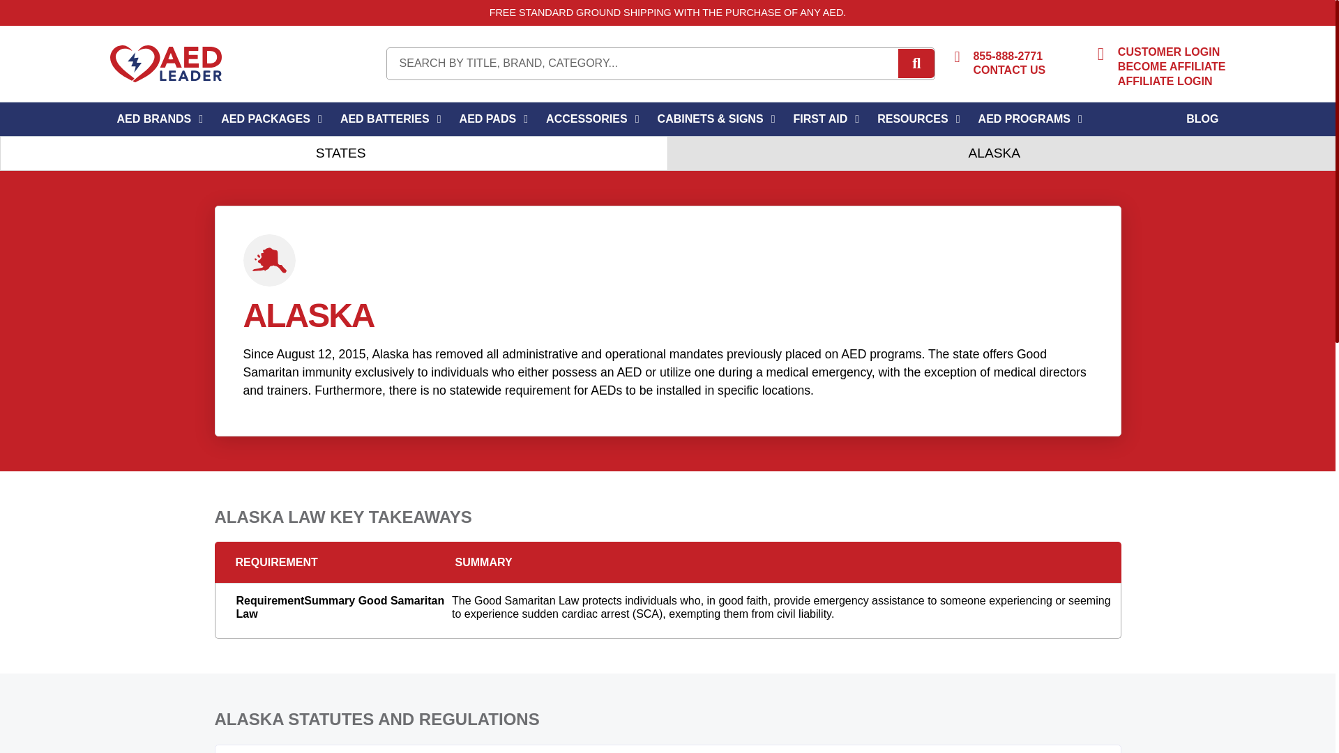 Image resolution: width=1339 pixels, height=753 pixels. Describe the element at coordinates (1009, 70) in the screenshot. I see `CONTACT US` at that location.